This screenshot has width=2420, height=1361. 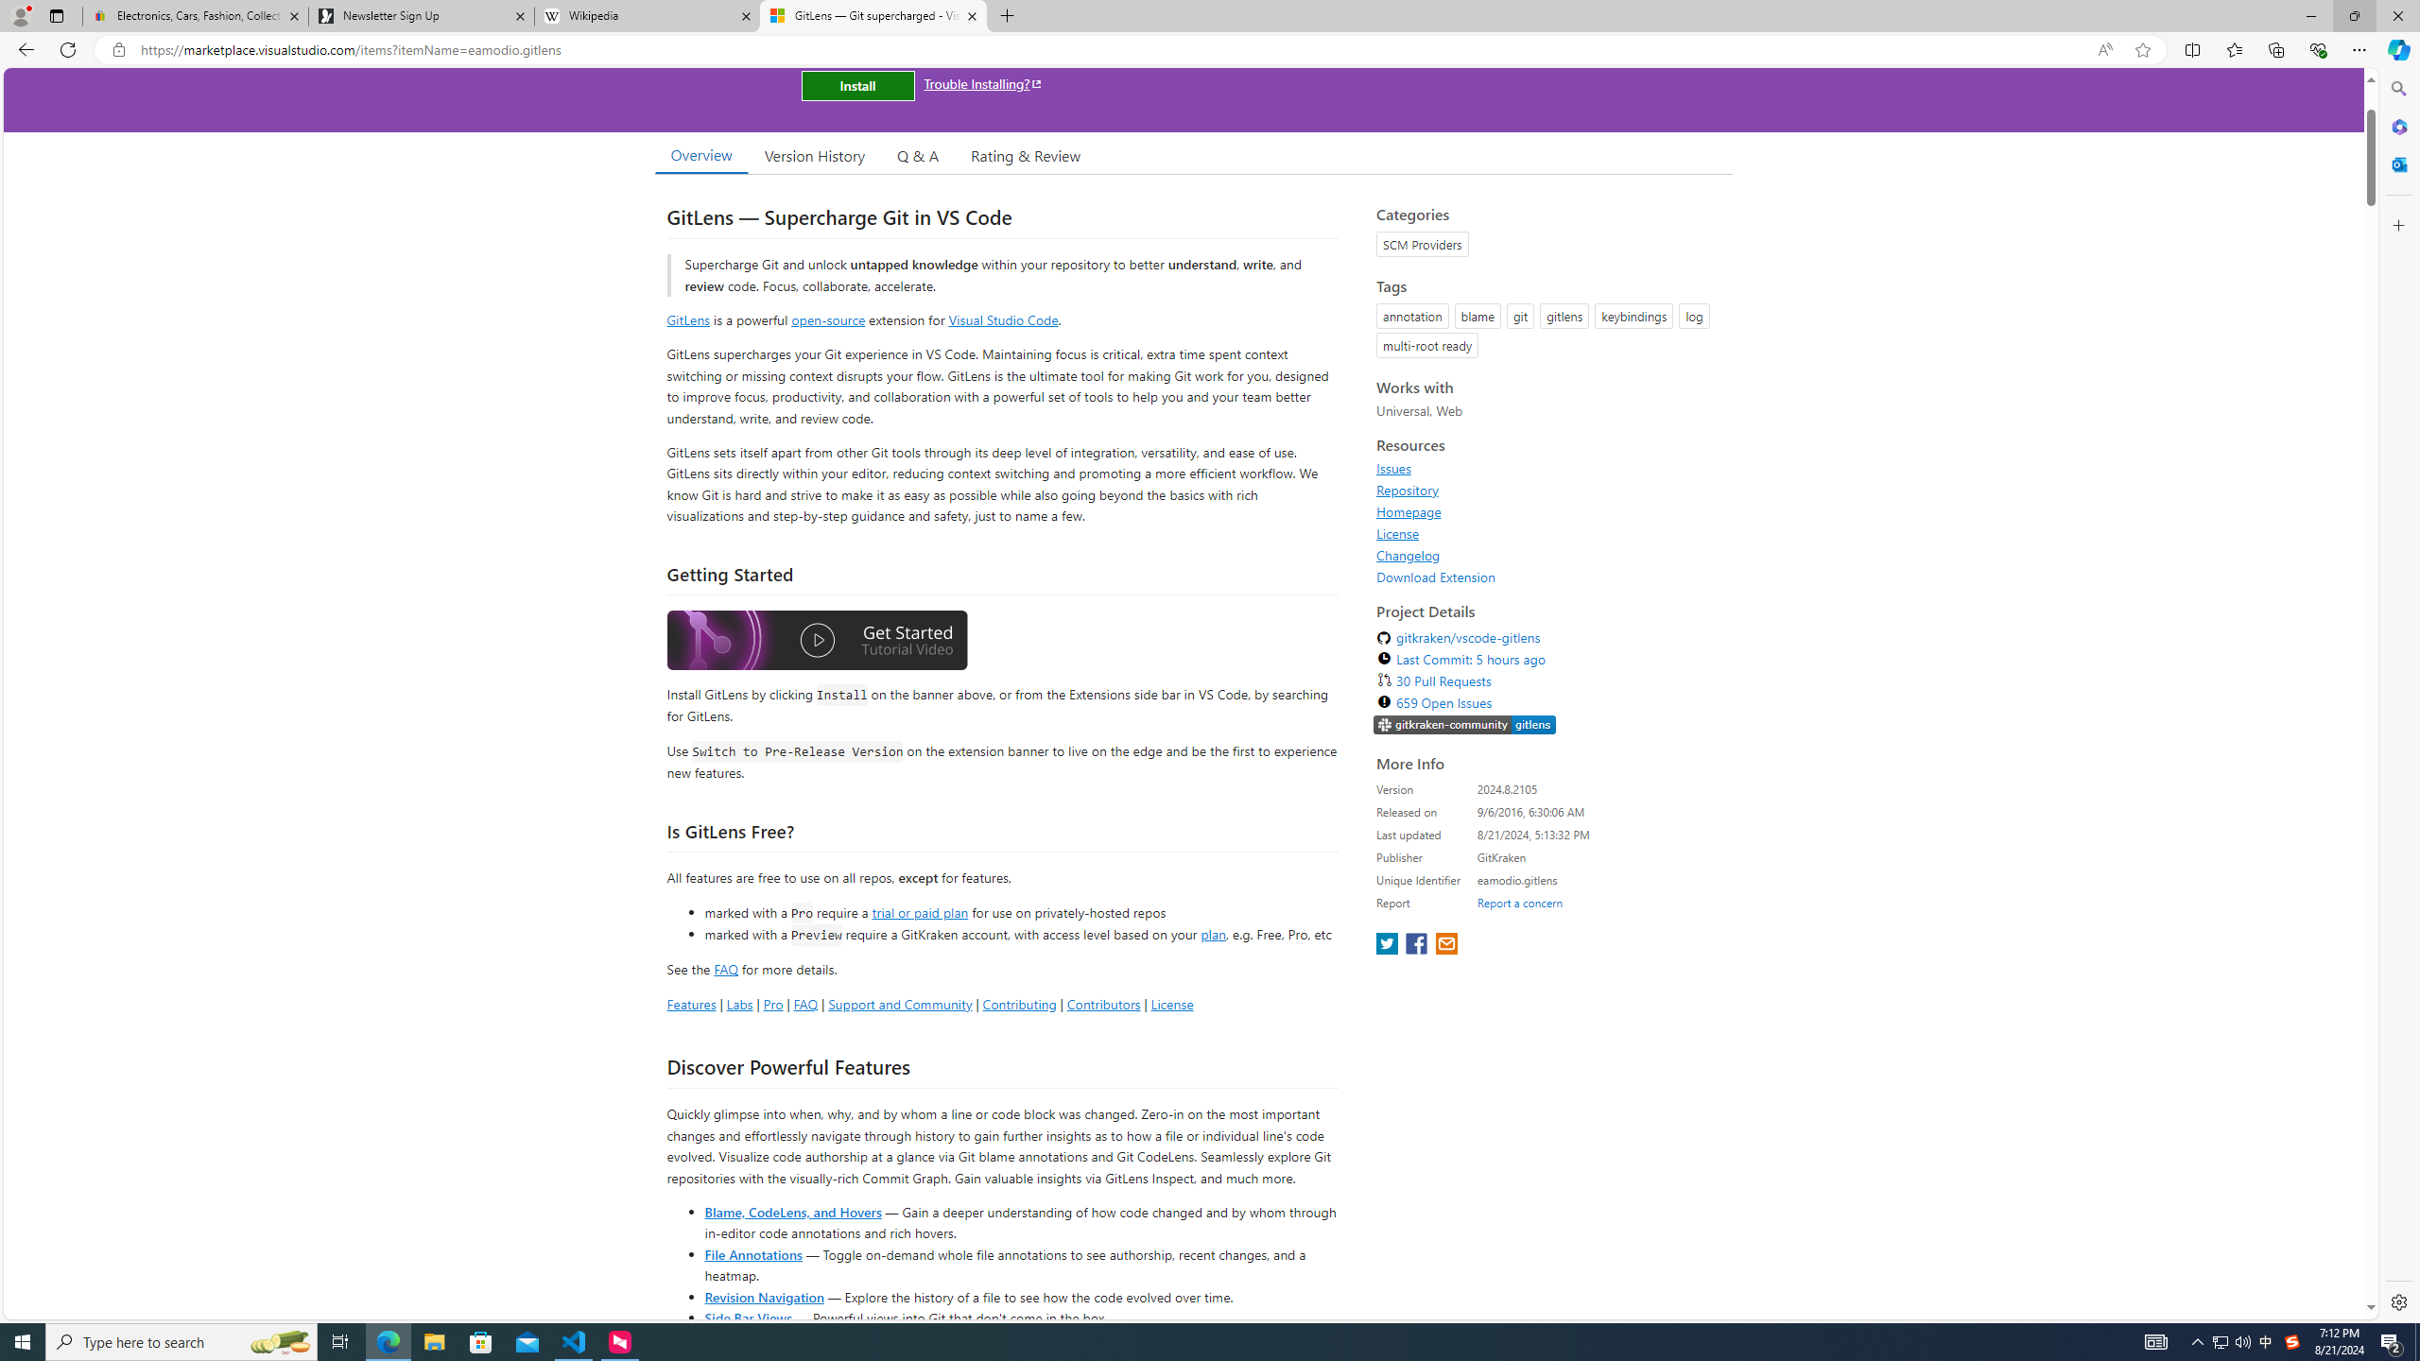 I want to click on Issues, so click(x=1393, y=469).